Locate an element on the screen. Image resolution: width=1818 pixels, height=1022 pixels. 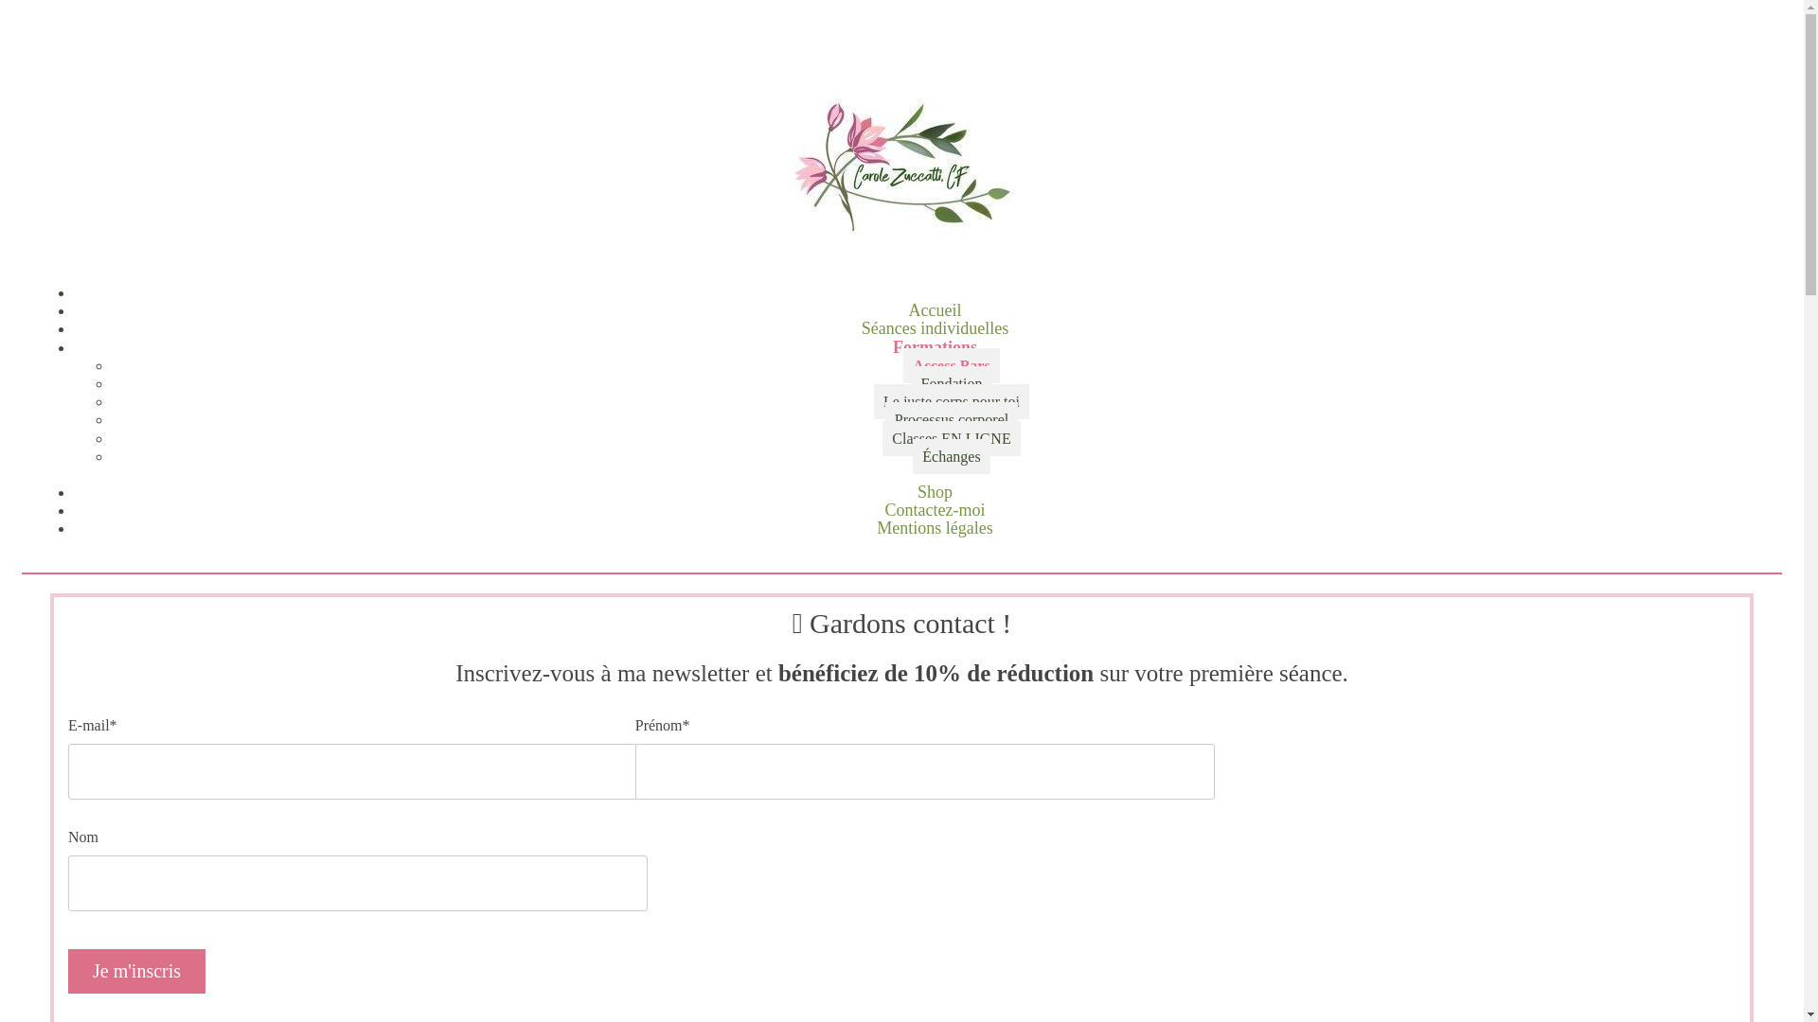
Formations is located at coordinates (936, 347).